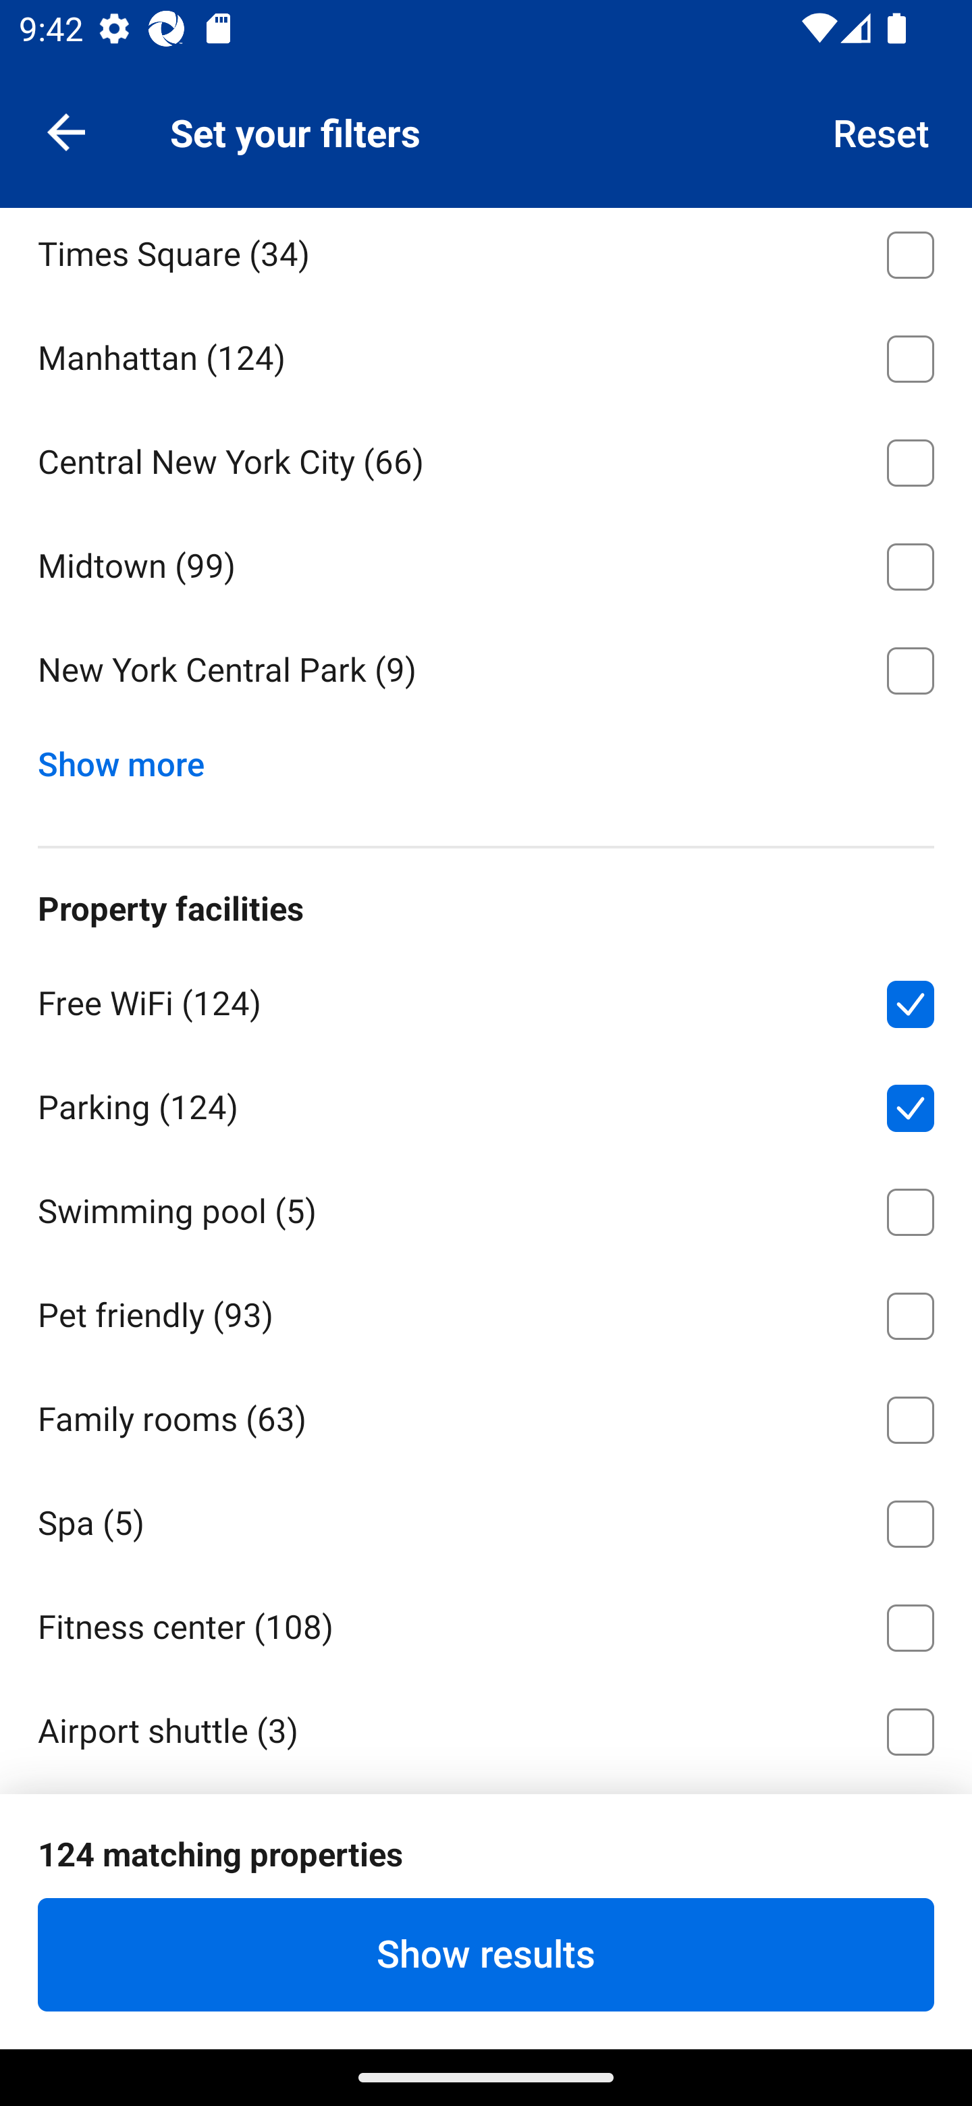 The width and height of the screenshot is (972, 2106). I want to click on Fitness center ⁦(108), so click(486, 1623).